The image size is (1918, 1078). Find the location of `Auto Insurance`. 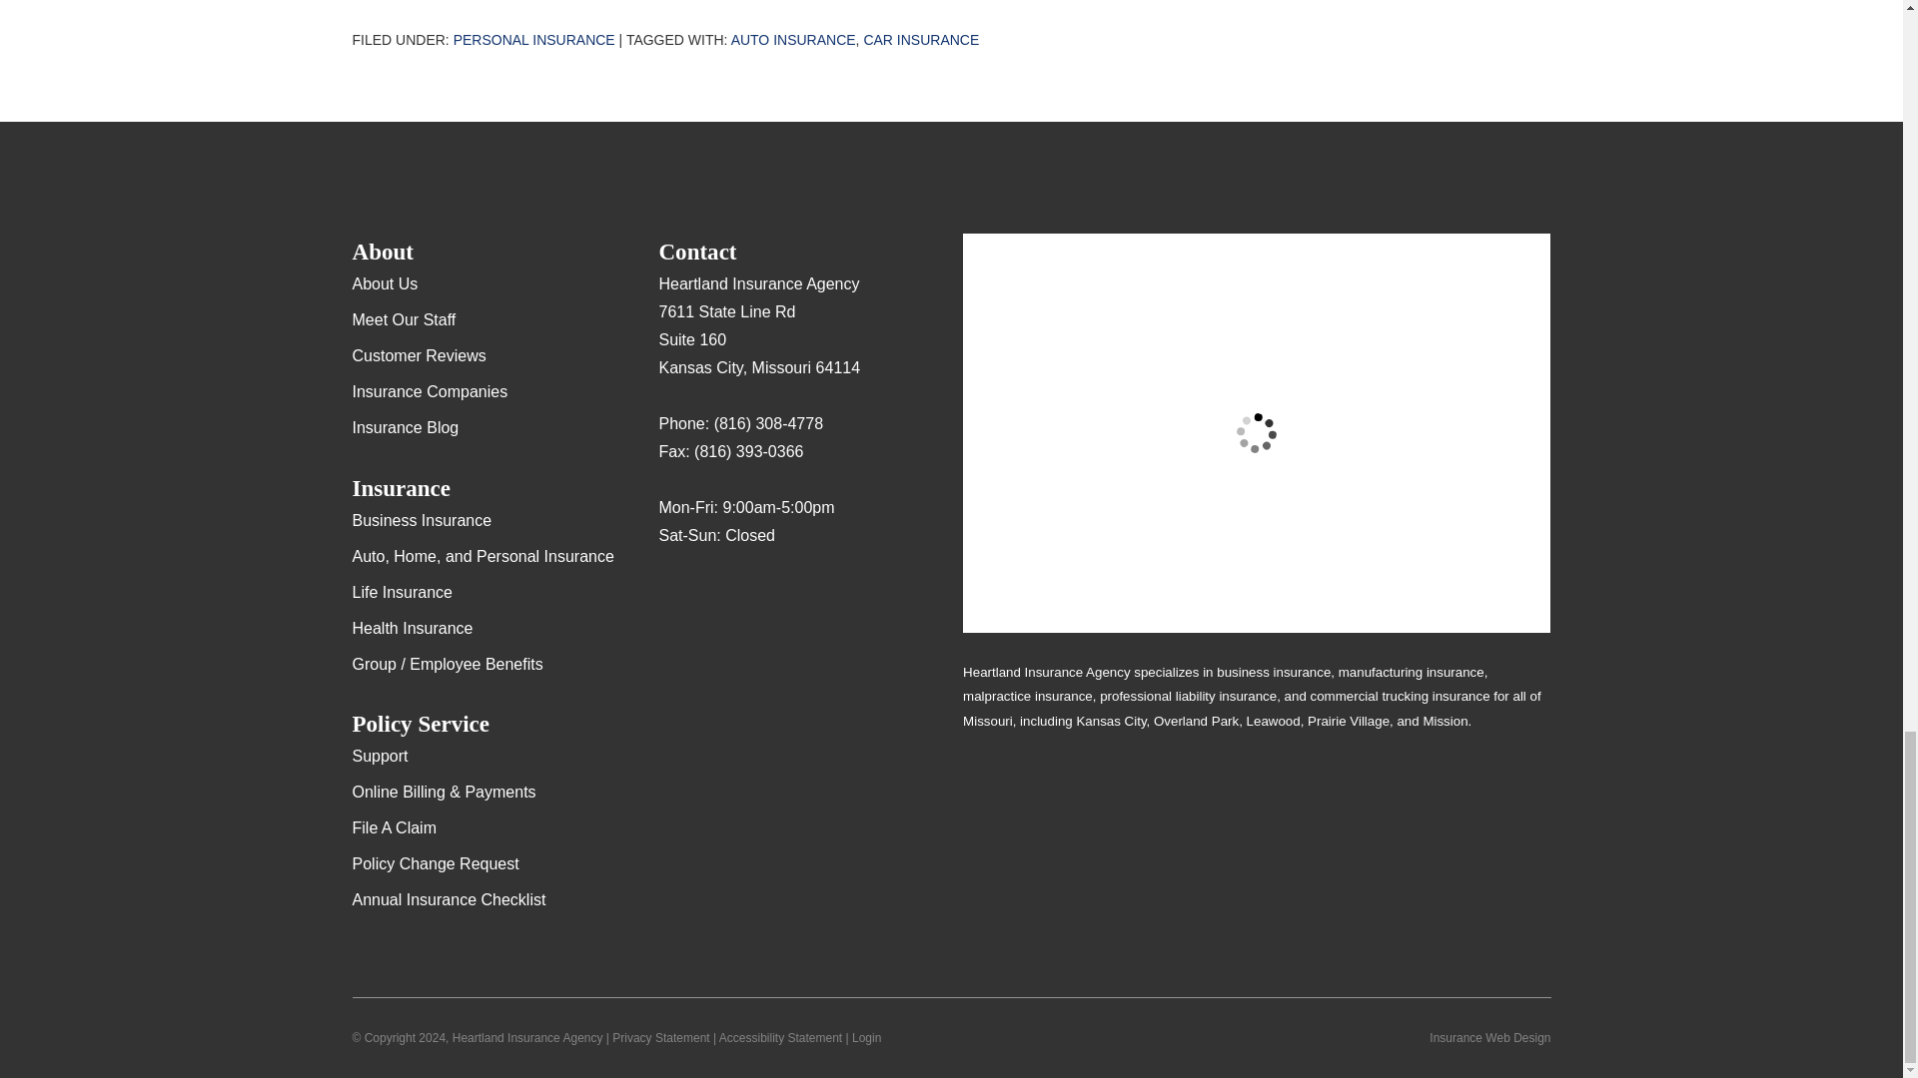

Auto Insurance is located at coordinates (793, 40).